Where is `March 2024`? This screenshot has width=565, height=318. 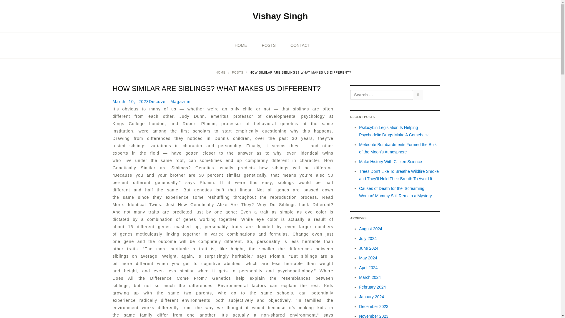
March 2024 is located at coordinates (370, 277).